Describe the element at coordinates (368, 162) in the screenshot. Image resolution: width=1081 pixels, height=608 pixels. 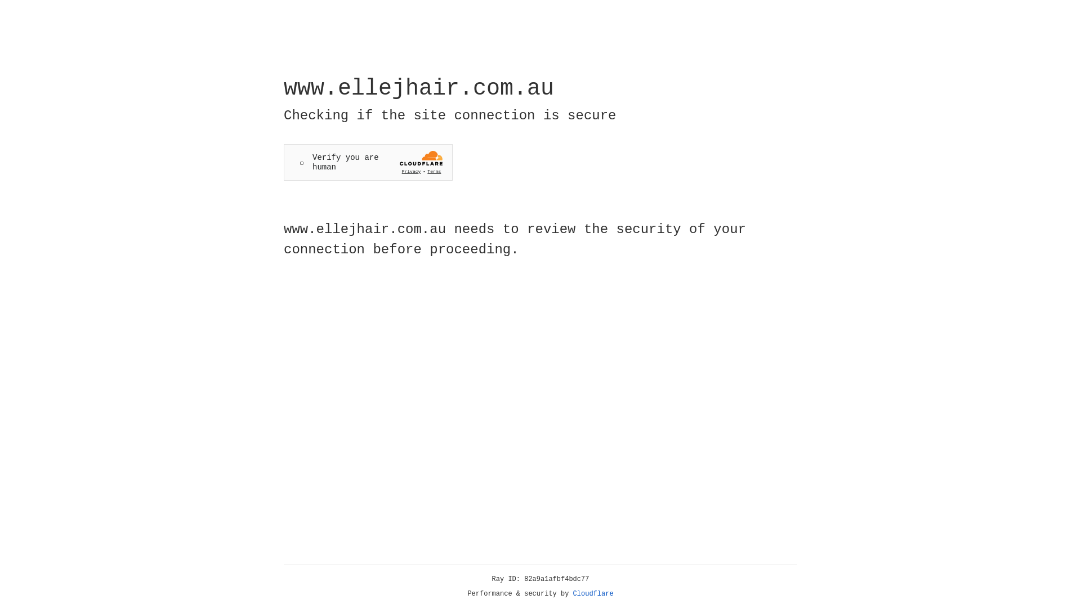
I see `Widget containing a Cloudflare security challenge` at that location.